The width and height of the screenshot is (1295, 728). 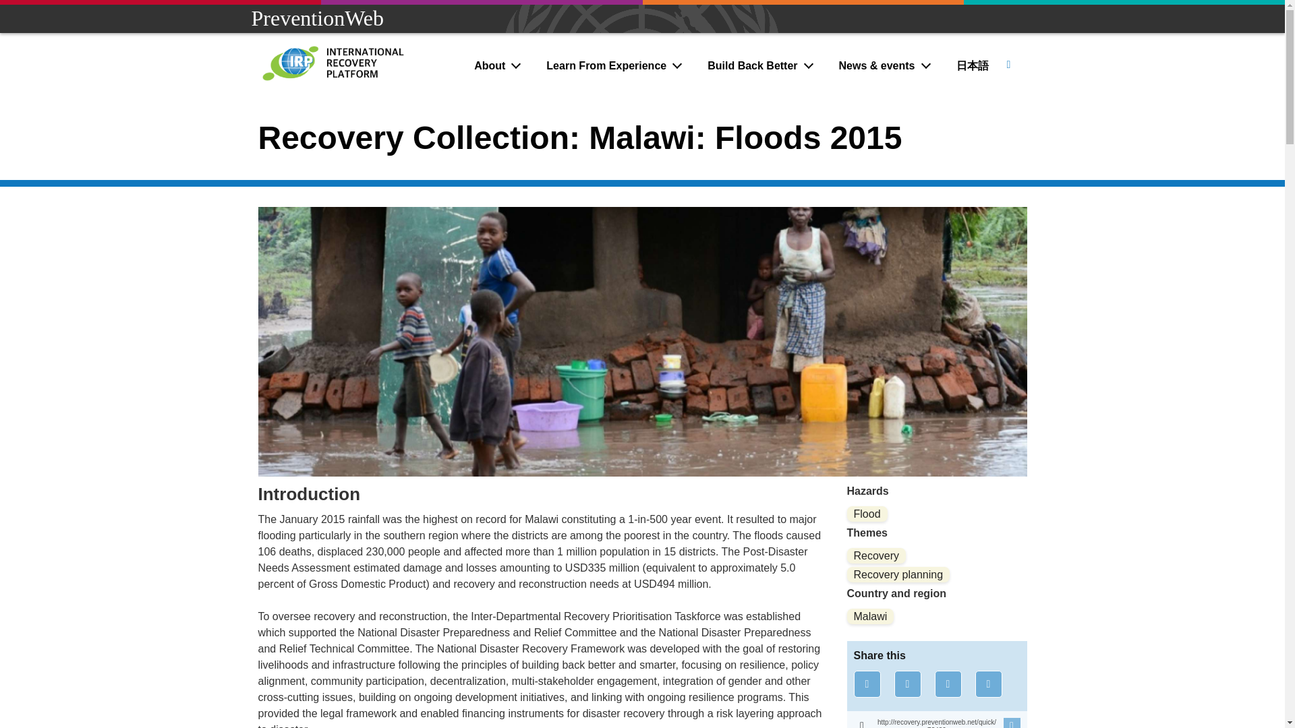 I want to click on Build Back Better, so click(x=761, y=65).